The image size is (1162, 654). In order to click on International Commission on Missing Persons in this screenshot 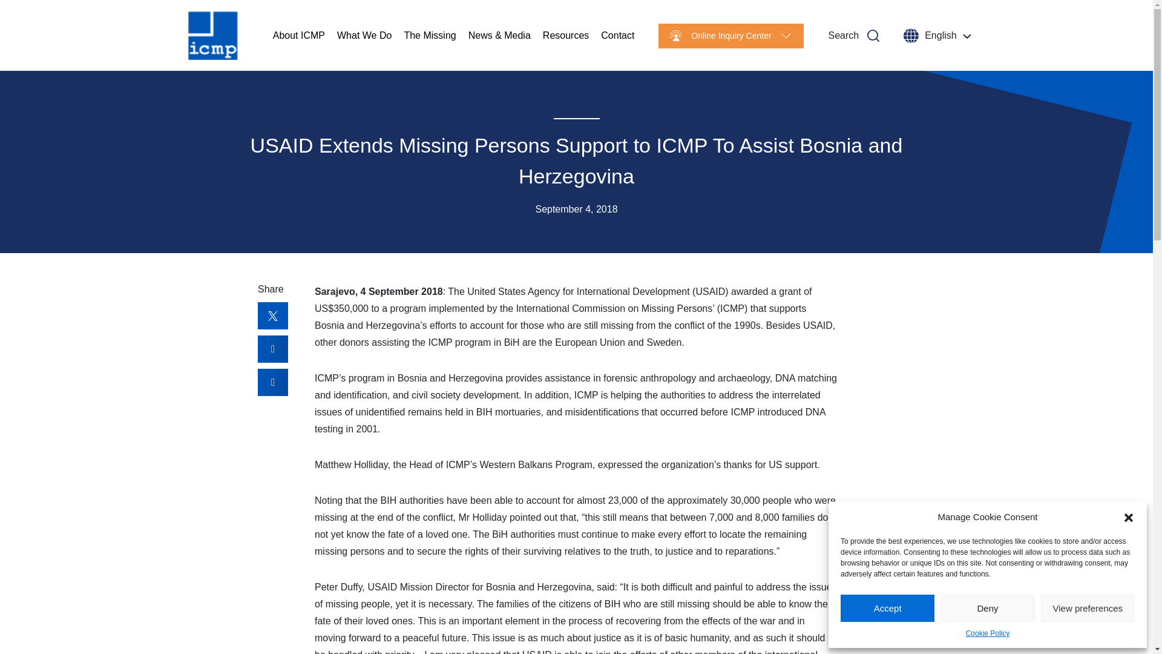, I will do `click(213, 36)`.